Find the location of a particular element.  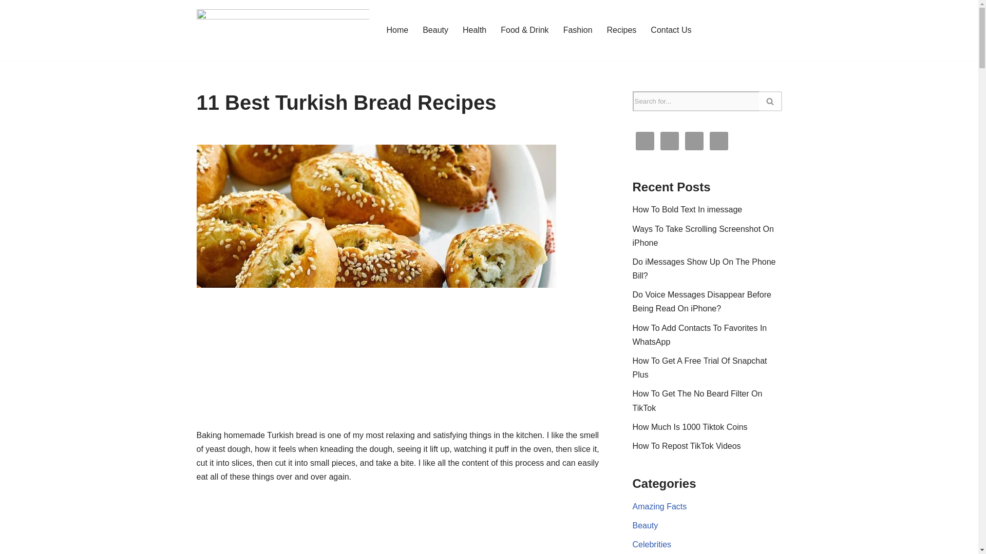

Home is located at coordinates (397, 30).